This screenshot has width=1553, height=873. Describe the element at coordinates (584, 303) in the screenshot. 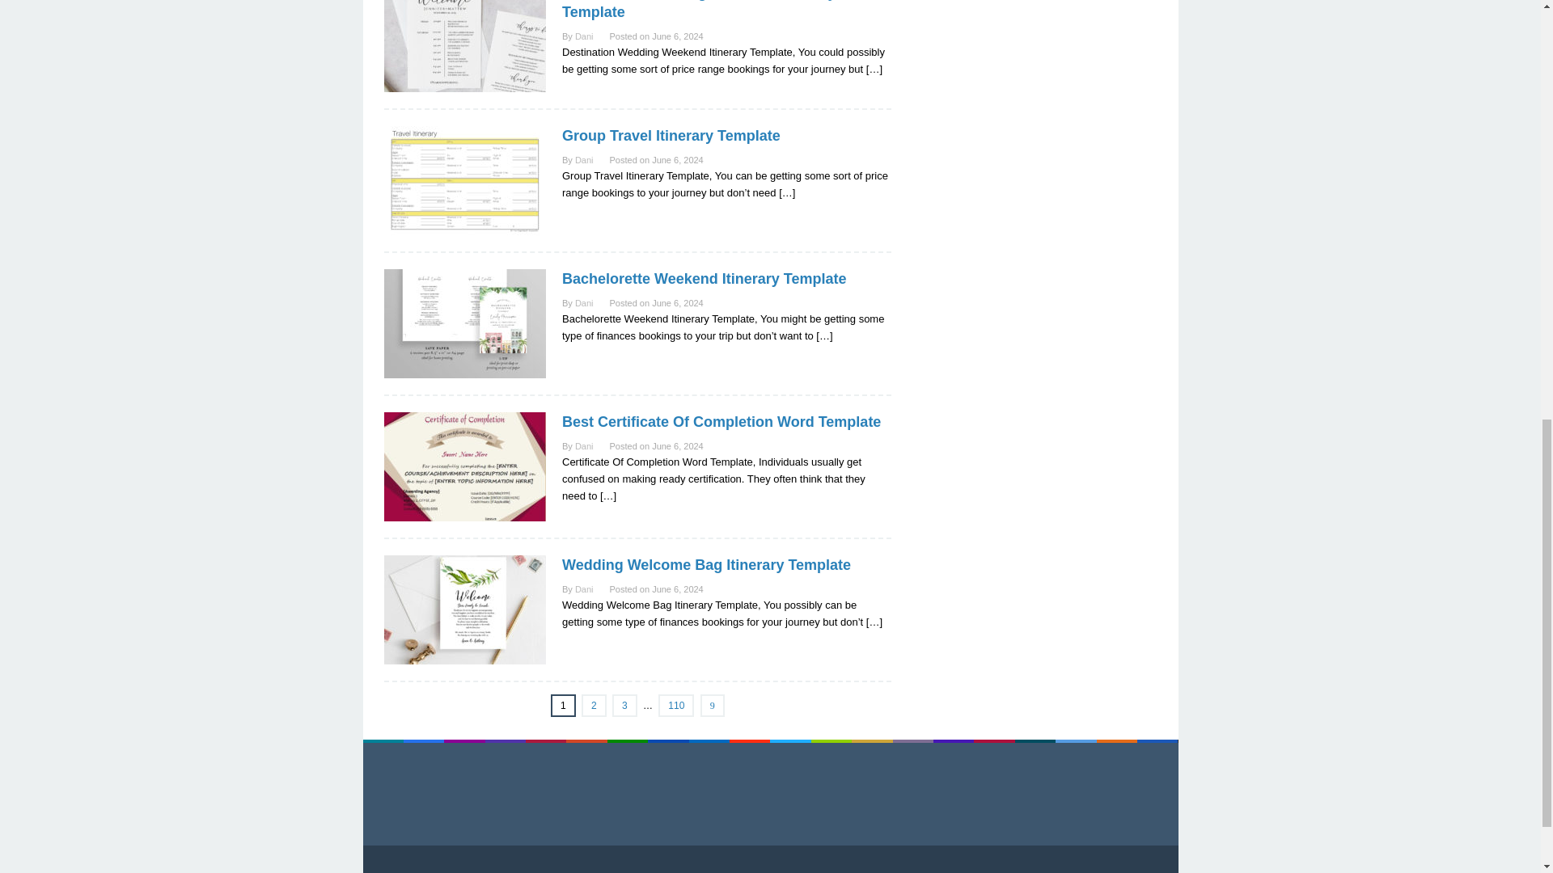

I see `Dani` at that location.